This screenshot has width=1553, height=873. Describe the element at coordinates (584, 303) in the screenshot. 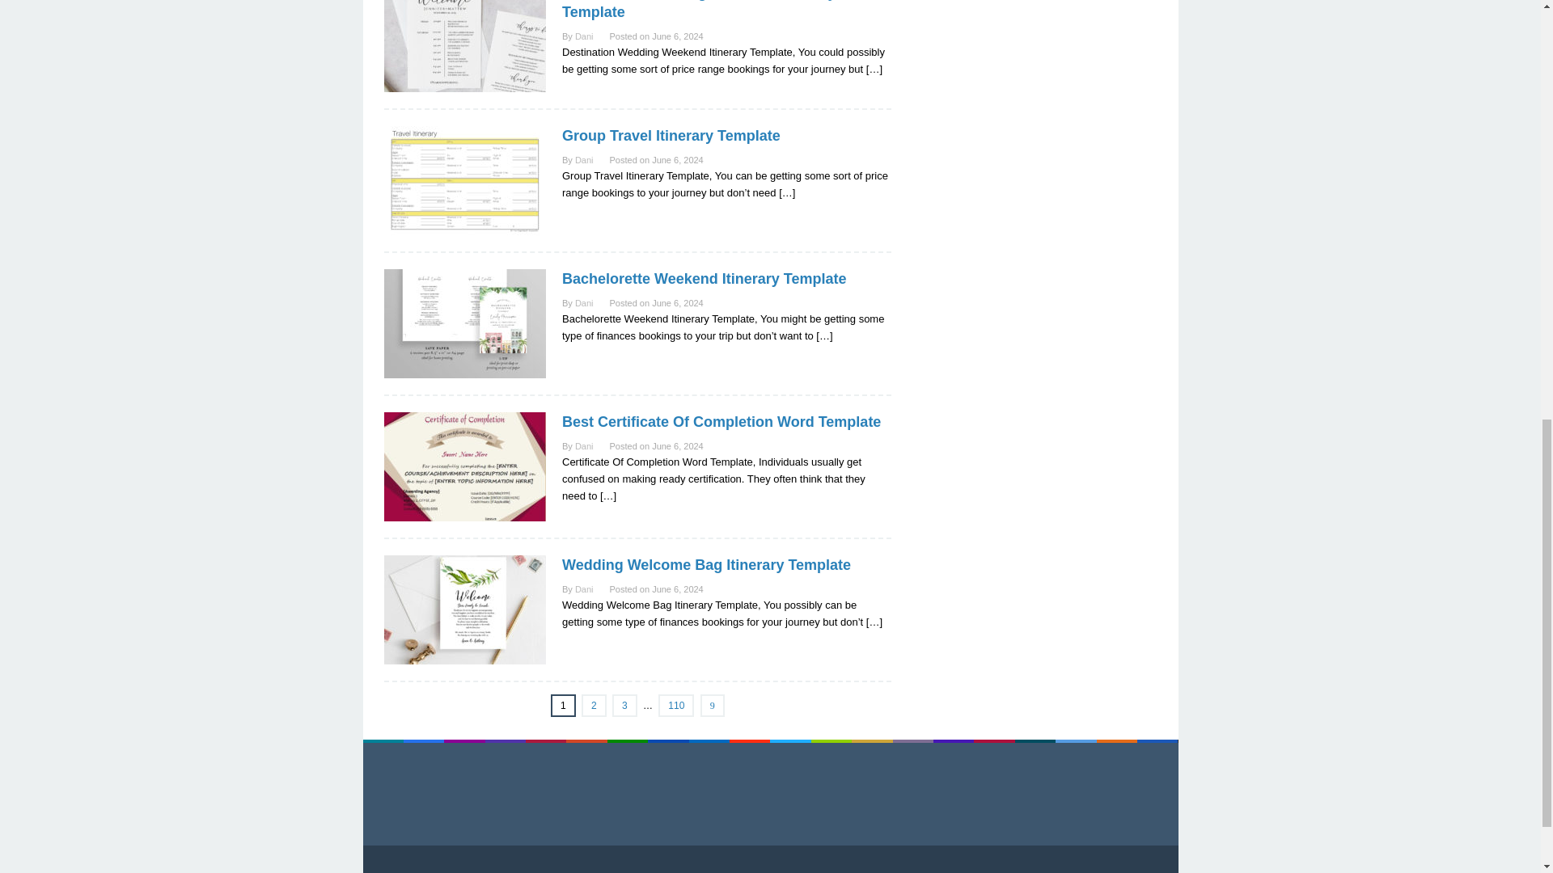

I see `Dani` at that location.